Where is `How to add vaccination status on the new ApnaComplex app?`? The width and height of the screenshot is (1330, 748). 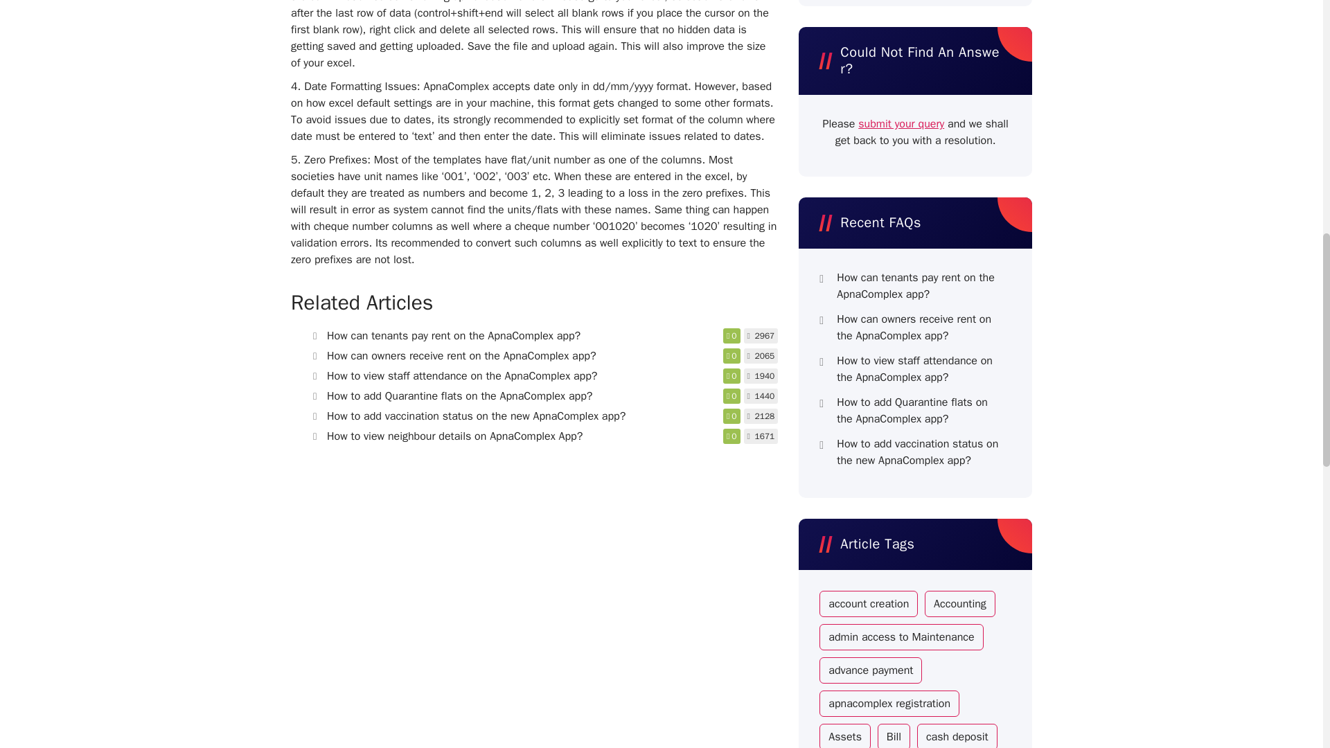
How to add vaccination status on the new ApnaComplex app? is located at coordinates (476, 416).